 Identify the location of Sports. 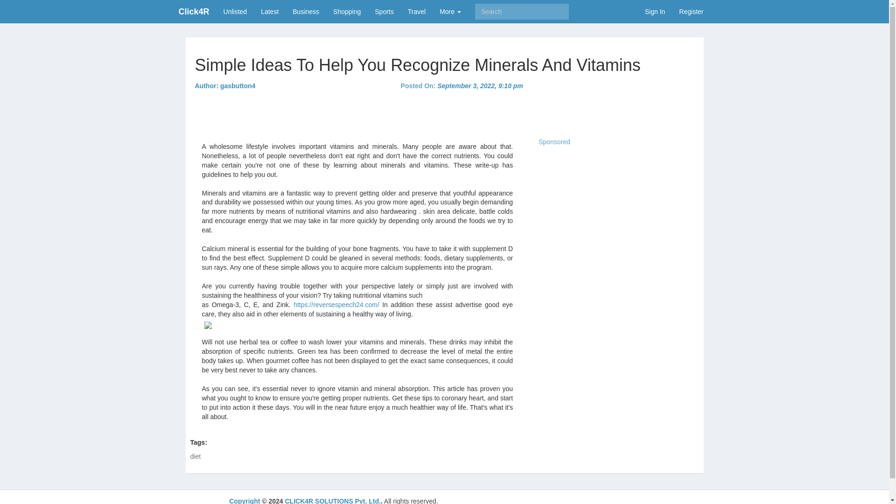
(384, 11).